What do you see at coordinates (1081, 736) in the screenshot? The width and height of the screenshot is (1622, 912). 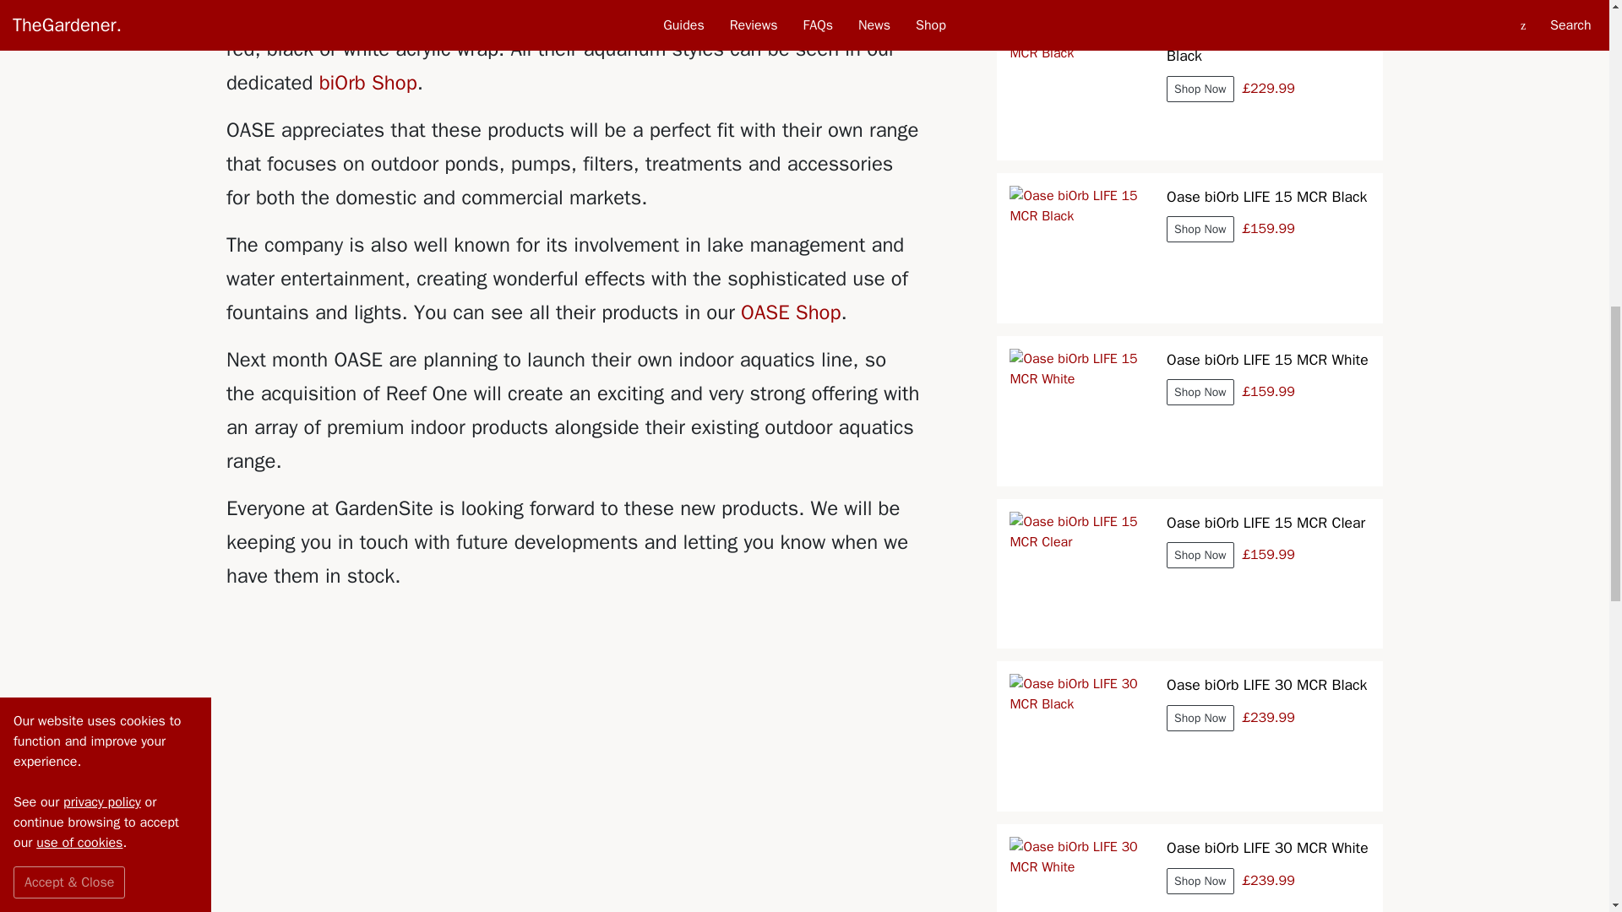 I see `Oase biOrb LIFE 30 MCR Black` at bounding box center [1081, 736].